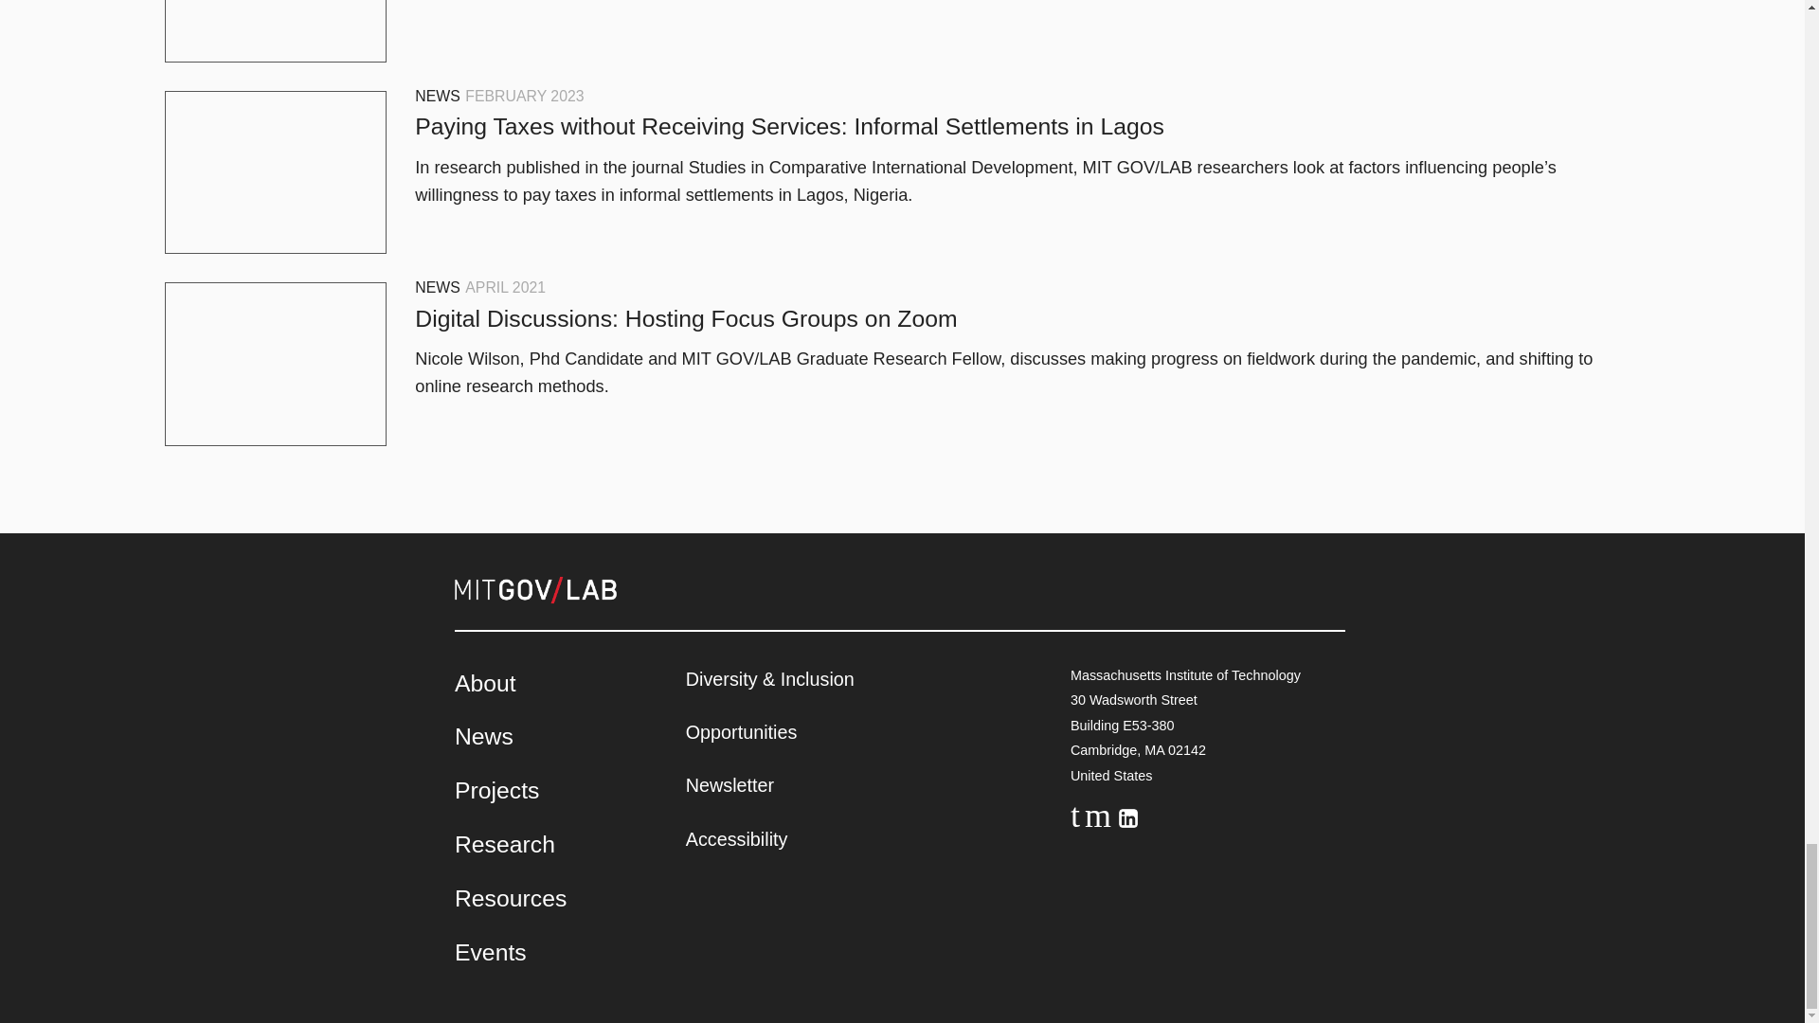 The height and width of the screenshot is (1023, 1819). What do you see at coordinates (741, 732) in the screenshot?
I see `Opportunities` at bounding box center [741, 732].